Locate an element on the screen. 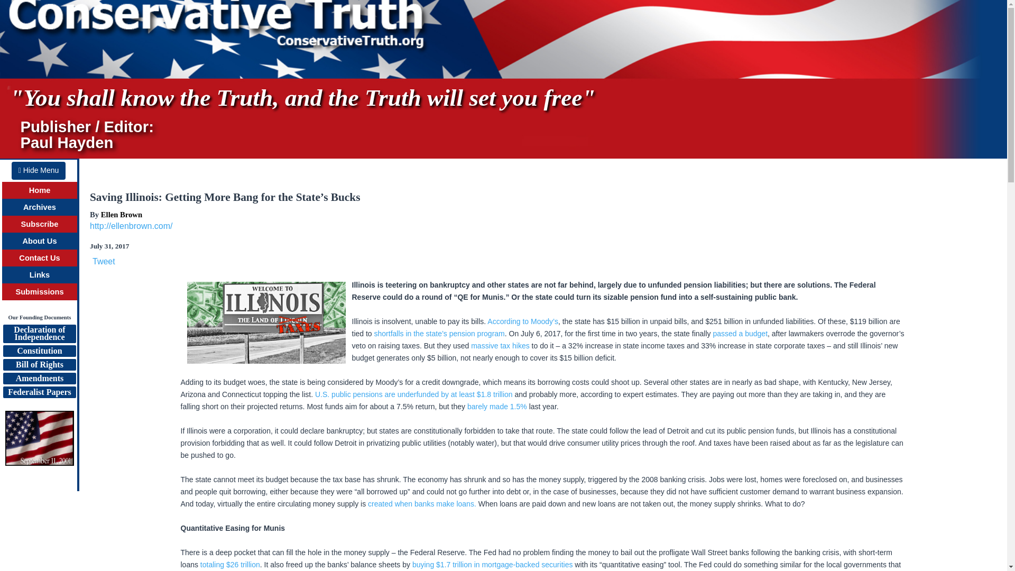 This screenshot has width=1015, height=571. Links is located at coordinates (39, 275).